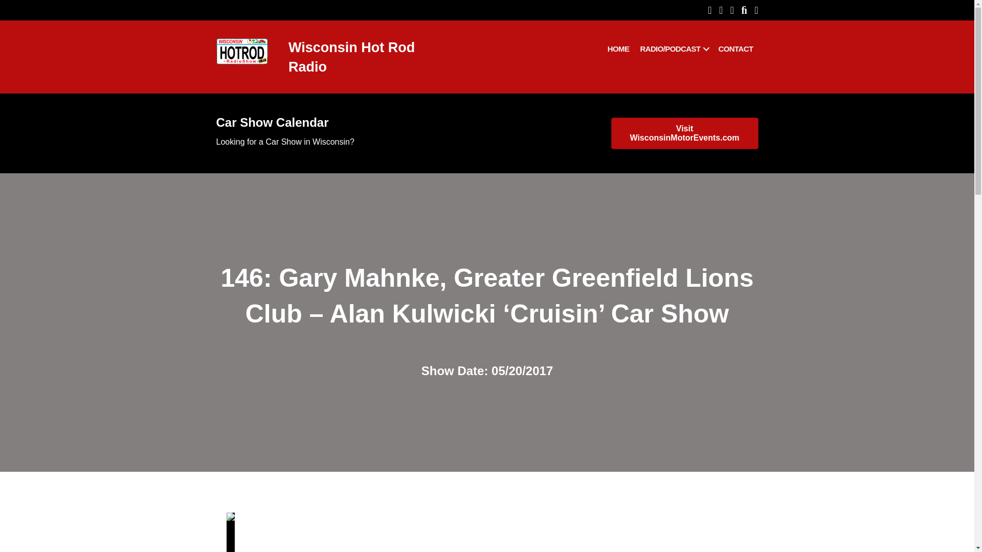 Image resolution: width=982 pixels, height=552 pixels. I want to click on Wisconsin Hot Rod Radio, so click(351, 57).